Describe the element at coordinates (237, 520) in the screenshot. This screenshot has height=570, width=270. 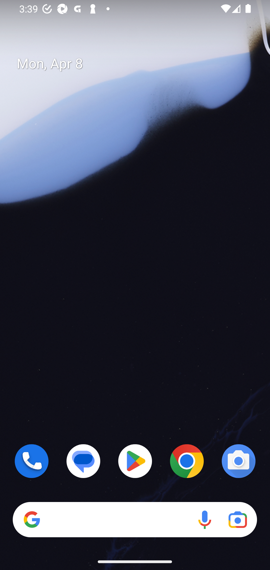
I see `Google Lens` at that location.